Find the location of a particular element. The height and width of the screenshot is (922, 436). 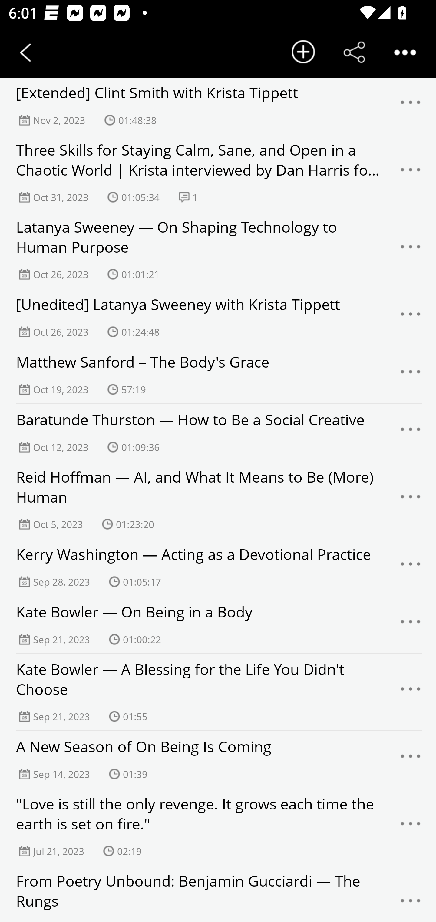

Menu is located at coordinates (411, 173).